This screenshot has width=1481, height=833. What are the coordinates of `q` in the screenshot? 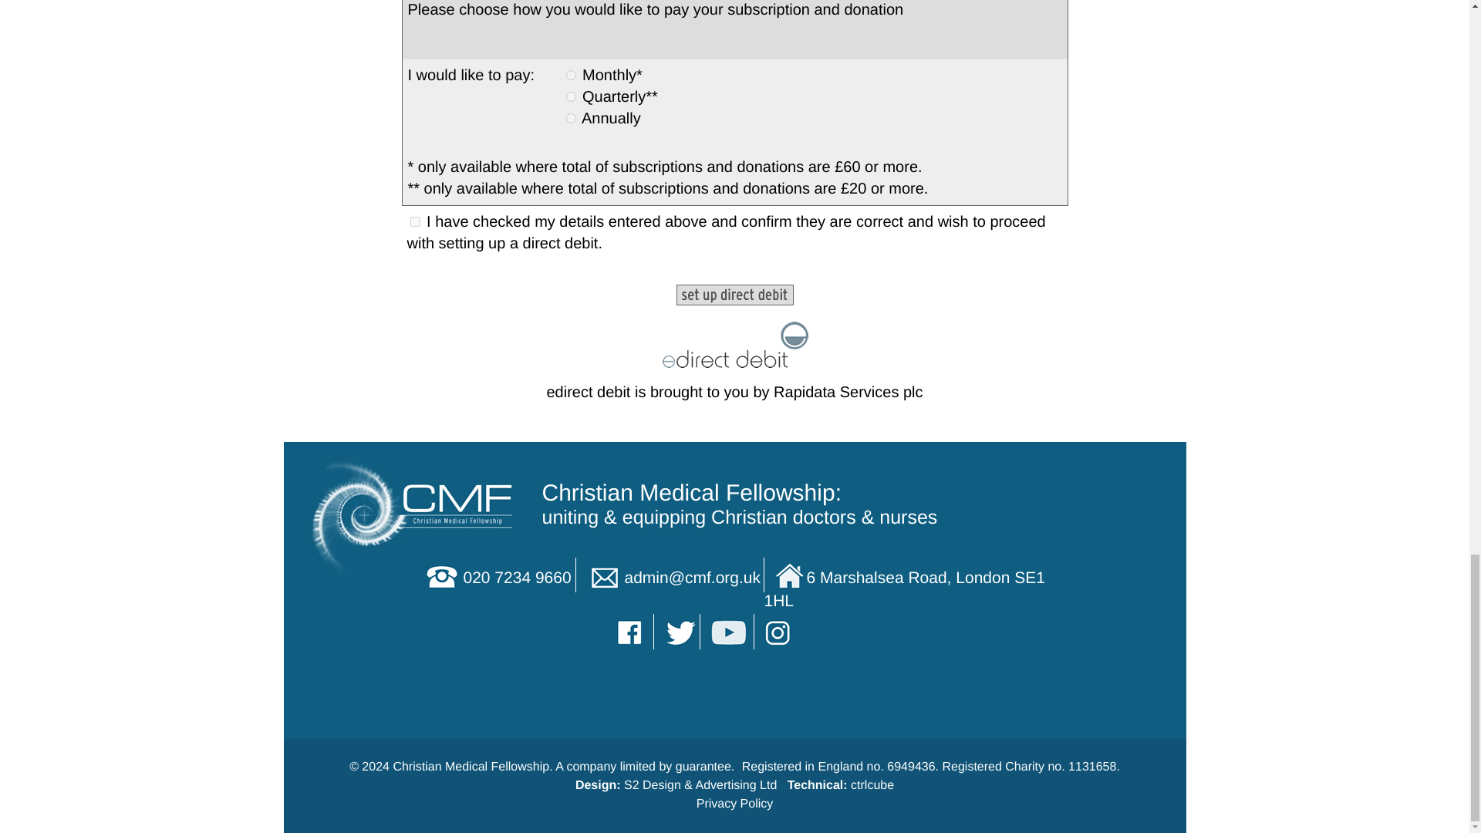 It's located at (571, 96).